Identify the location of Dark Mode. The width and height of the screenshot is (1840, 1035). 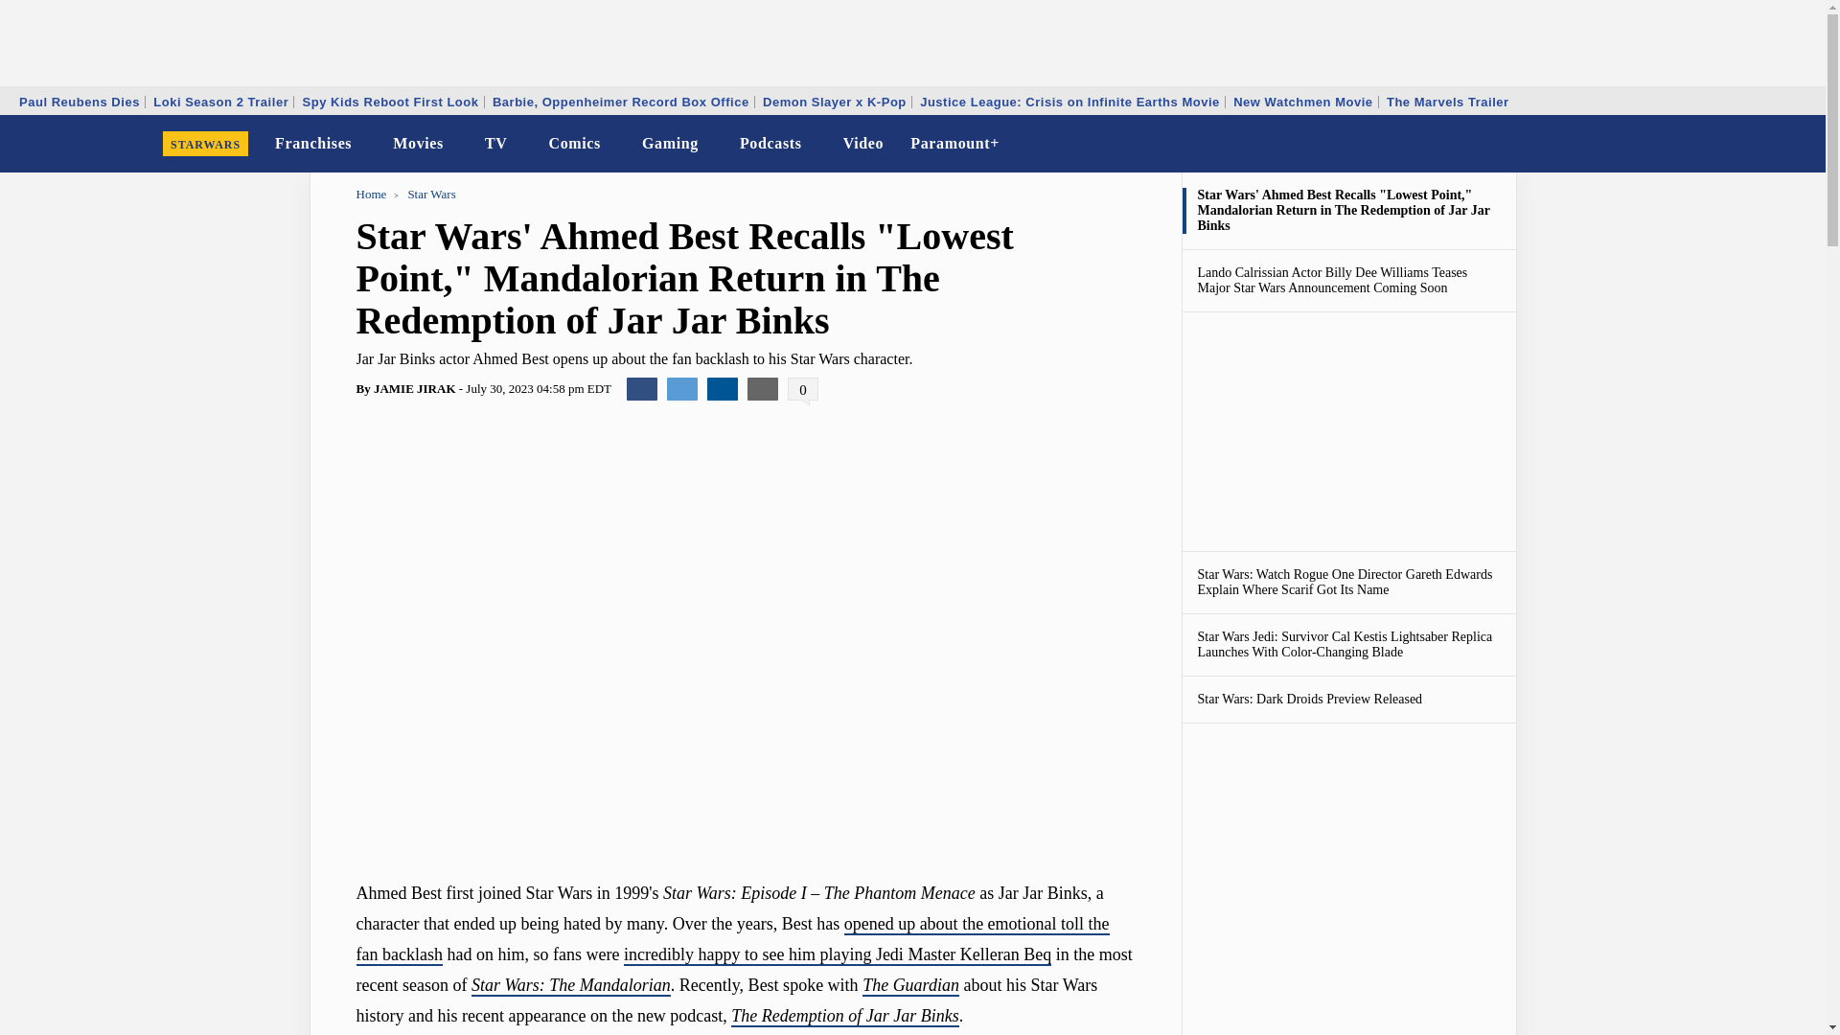
(1761, 144).